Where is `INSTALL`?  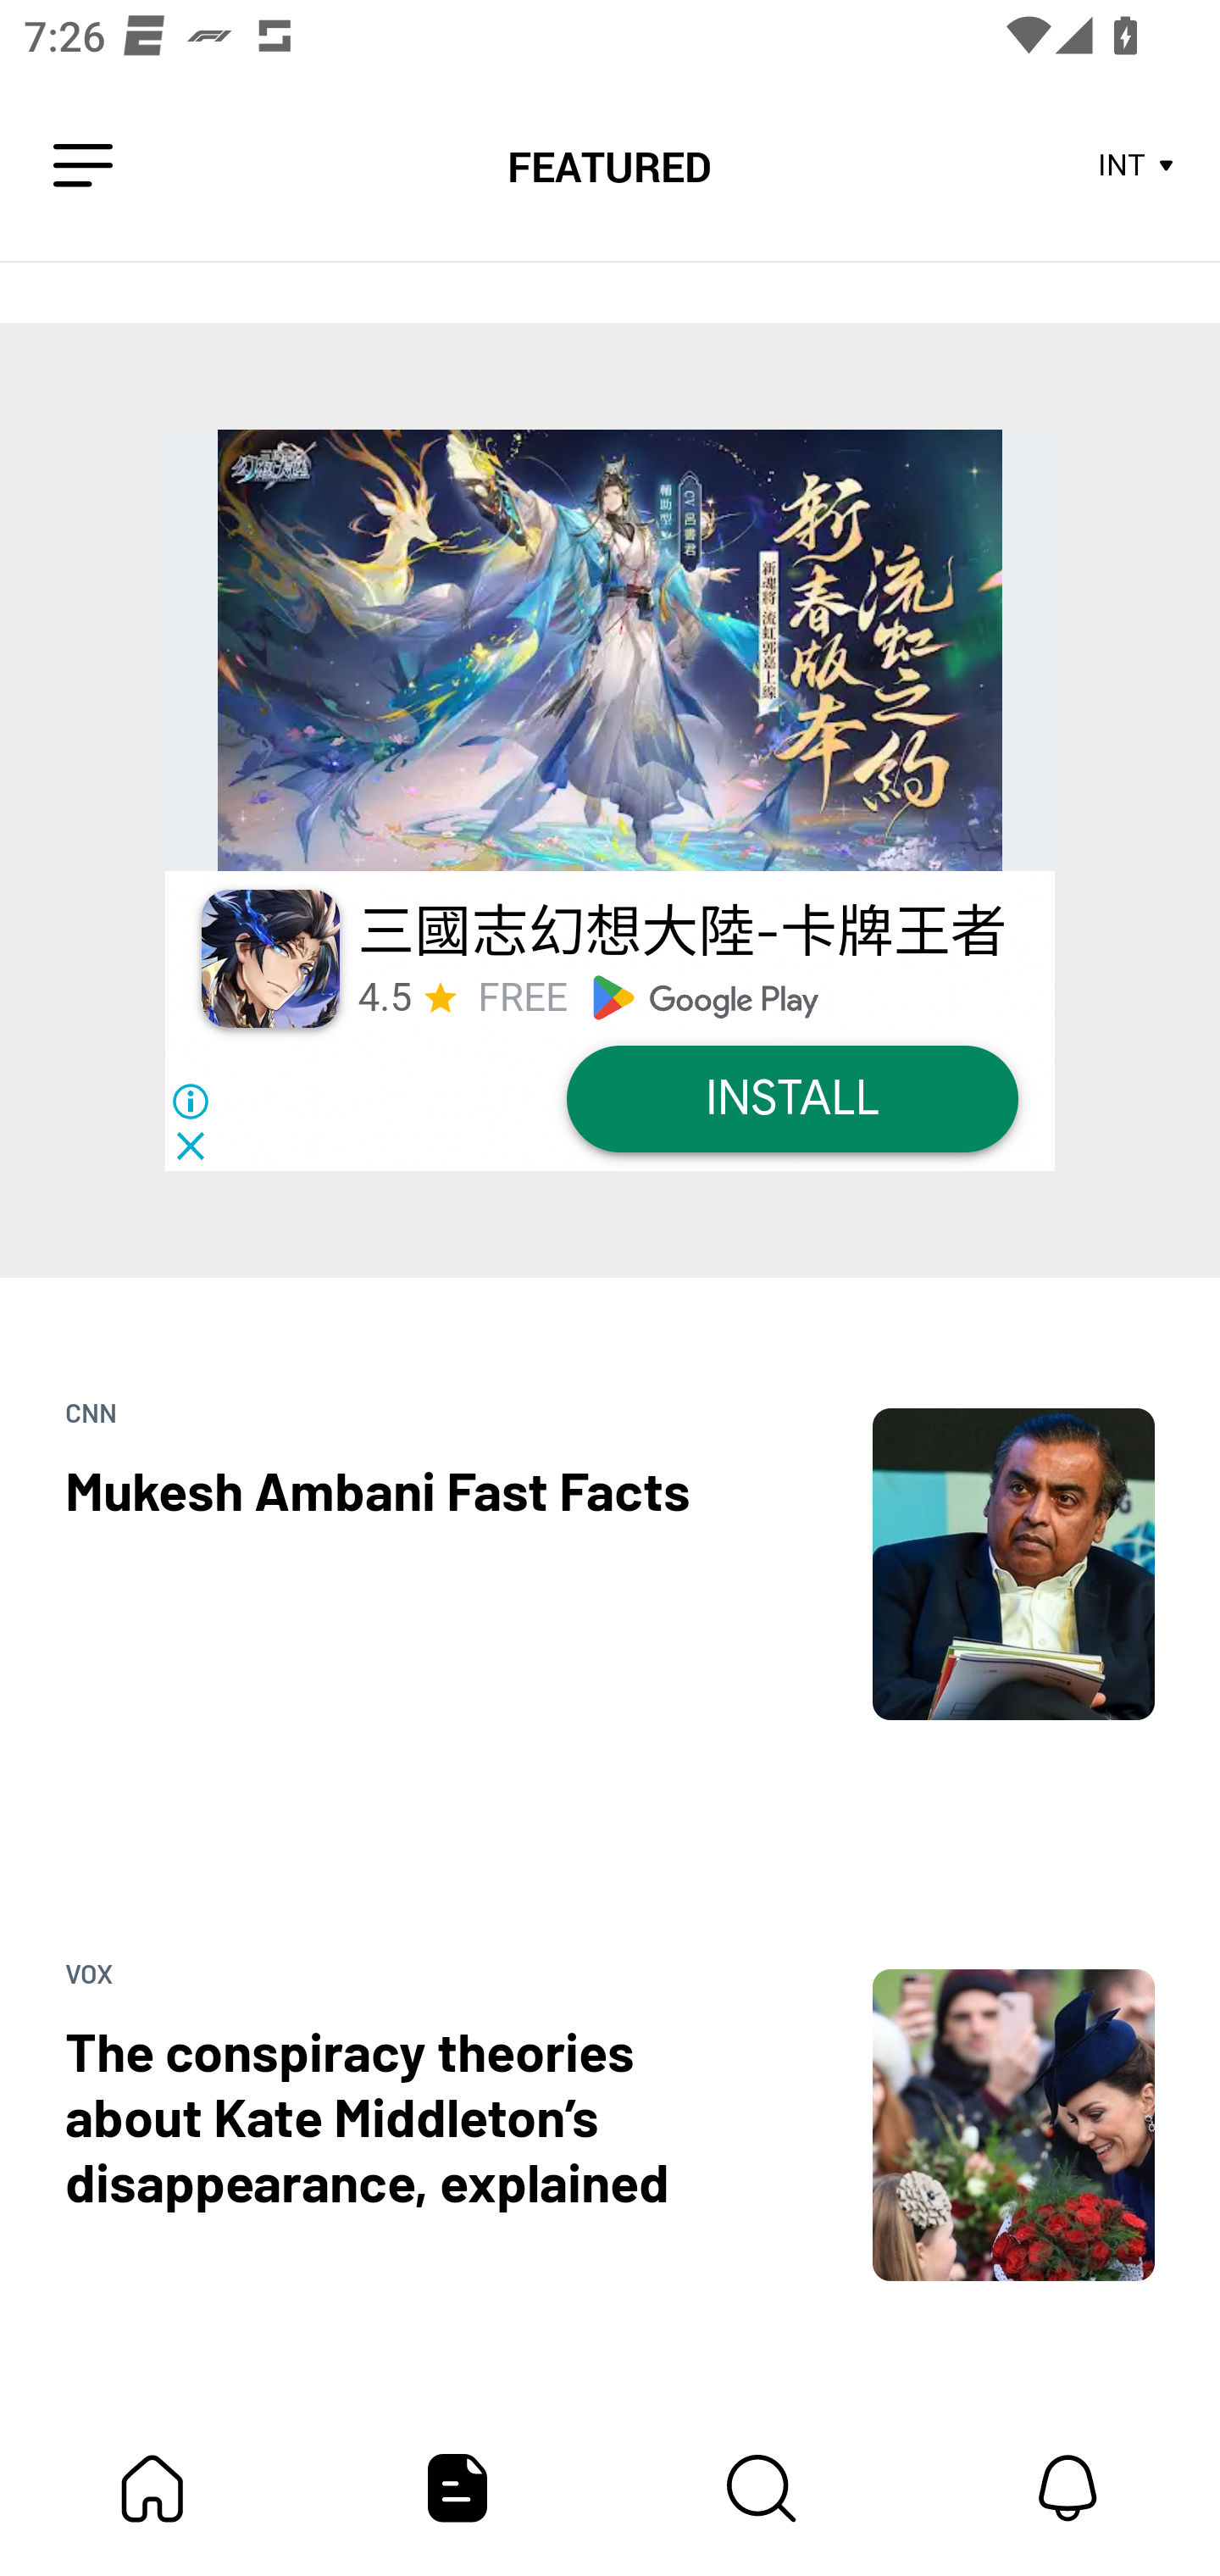
INSTALL is located at coordinates (791, 1100).